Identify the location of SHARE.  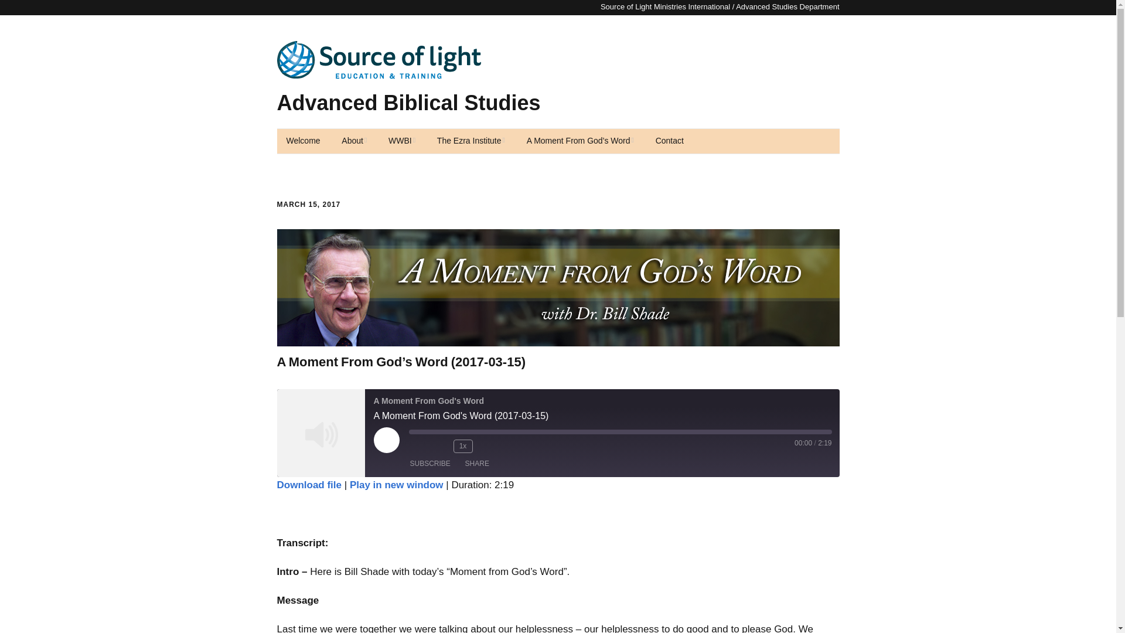
(477, 463).